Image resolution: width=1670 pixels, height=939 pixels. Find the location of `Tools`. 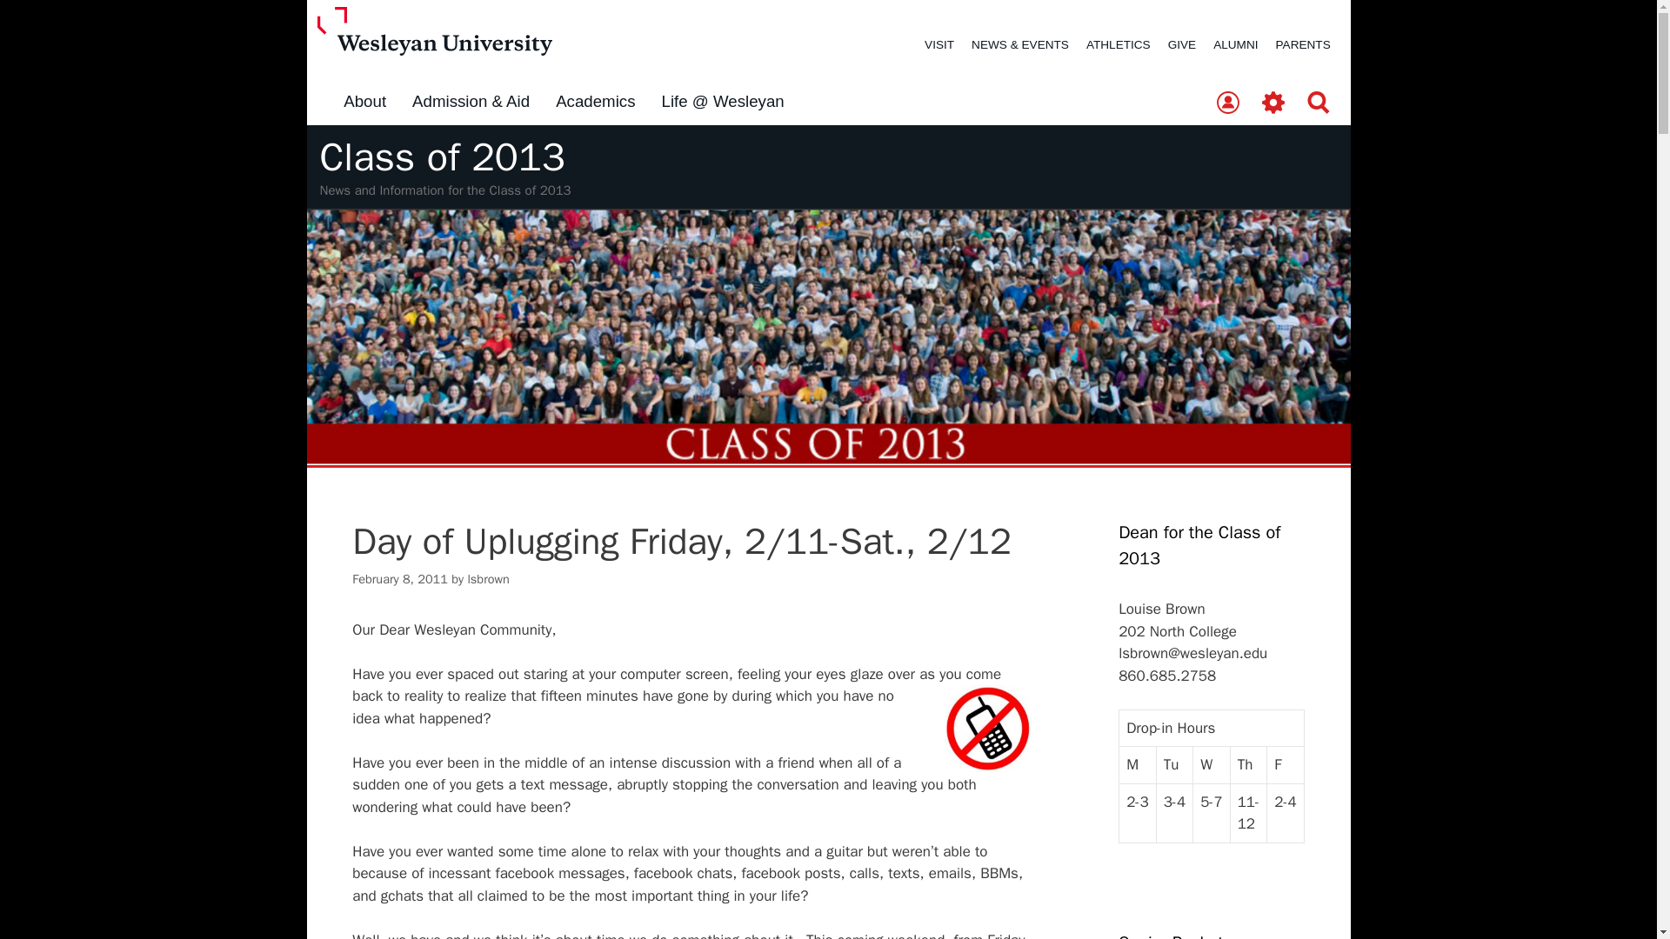

Tools is located at coordinates (1273, 103).